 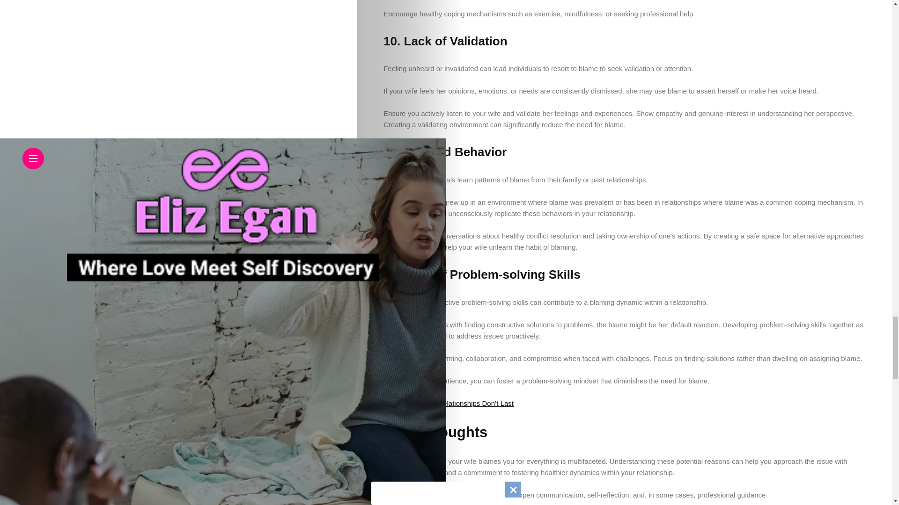 I want to click on empathy,, so click(x=398, y=472).